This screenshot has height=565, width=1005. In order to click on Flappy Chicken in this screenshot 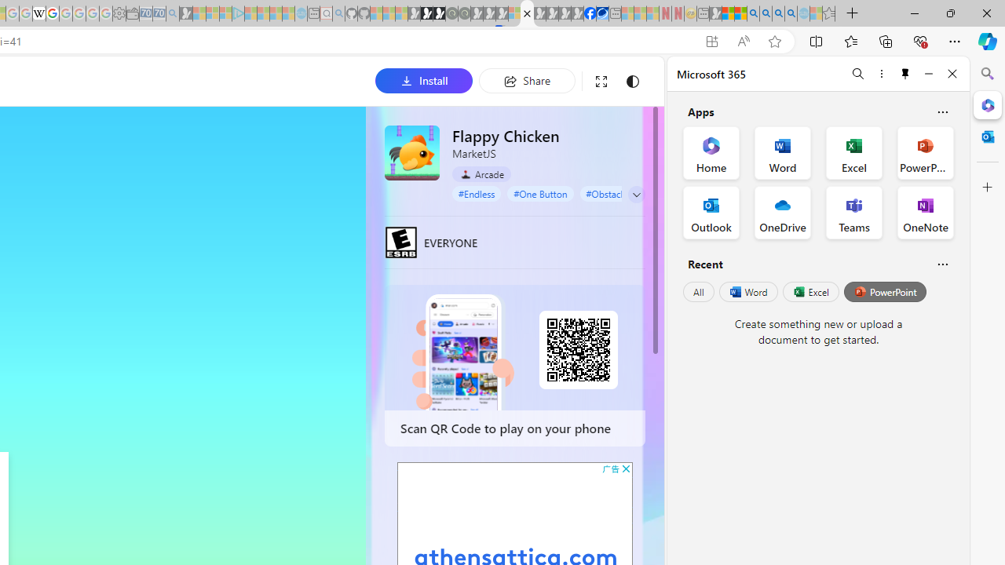, I will do `click(412, 152)`.